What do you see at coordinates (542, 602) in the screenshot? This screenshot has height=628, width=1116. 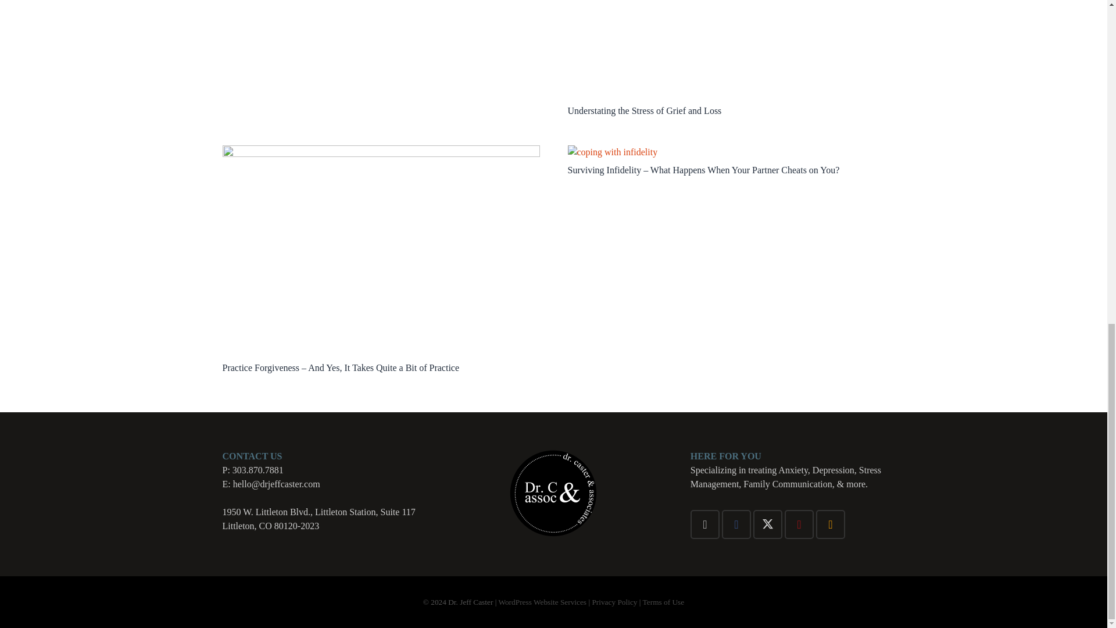 I see `WordPress Website Services` at bounding box center [542, 602].